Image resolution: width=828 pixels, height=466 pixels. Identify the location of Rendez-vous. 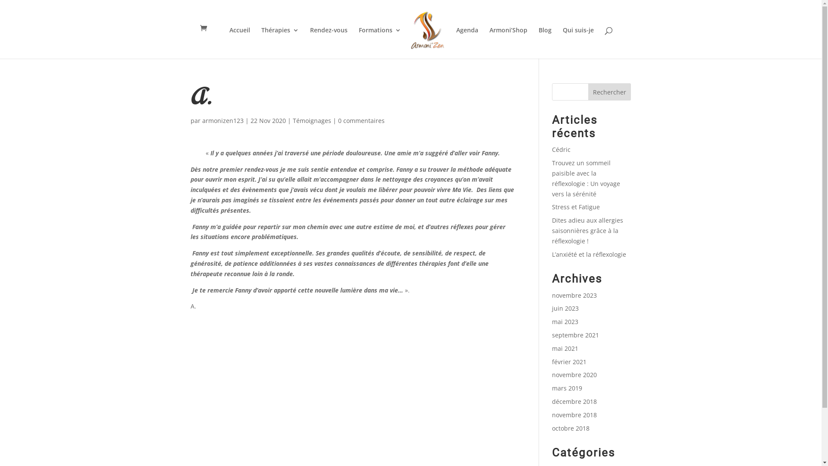
(329, 43).